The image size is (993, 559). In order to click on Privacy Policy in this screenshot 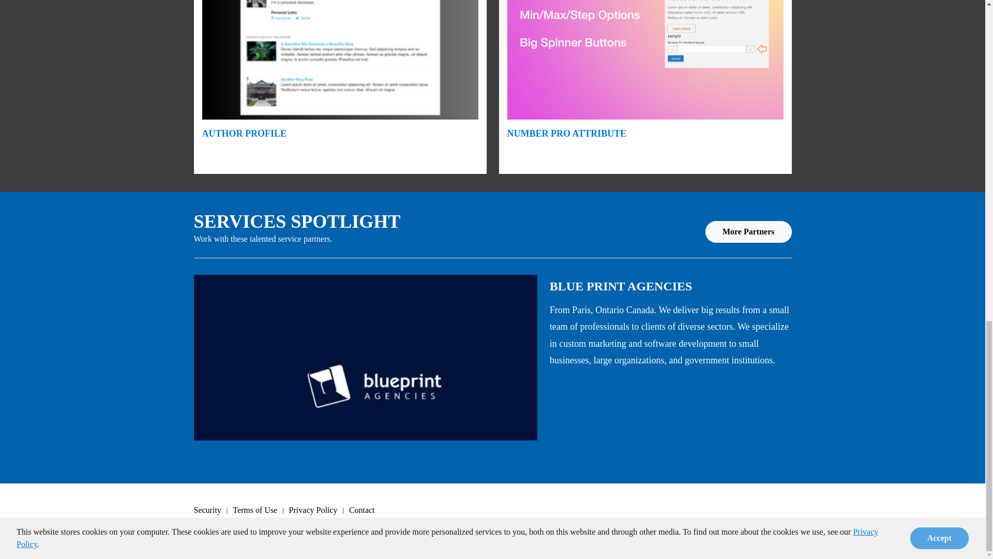, I will do `click(319, 510)`.